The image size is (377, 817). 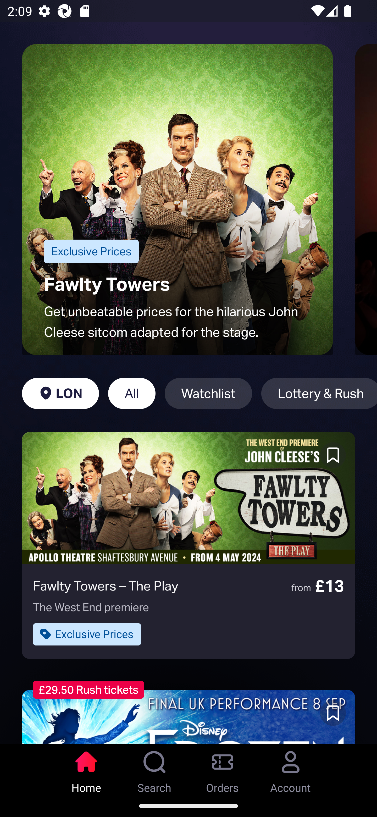 What do you see at coordinates (291, 769) in the screenshot?
I see `Account` at bounding box center [291, 769].